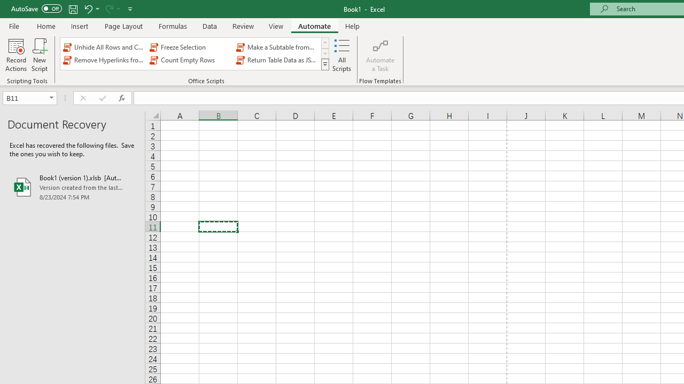 This screenshot has width=684, height=384. Describe the element at coordinates (190, 47) in the screenshot. I see `Freeze Selection` at that location.